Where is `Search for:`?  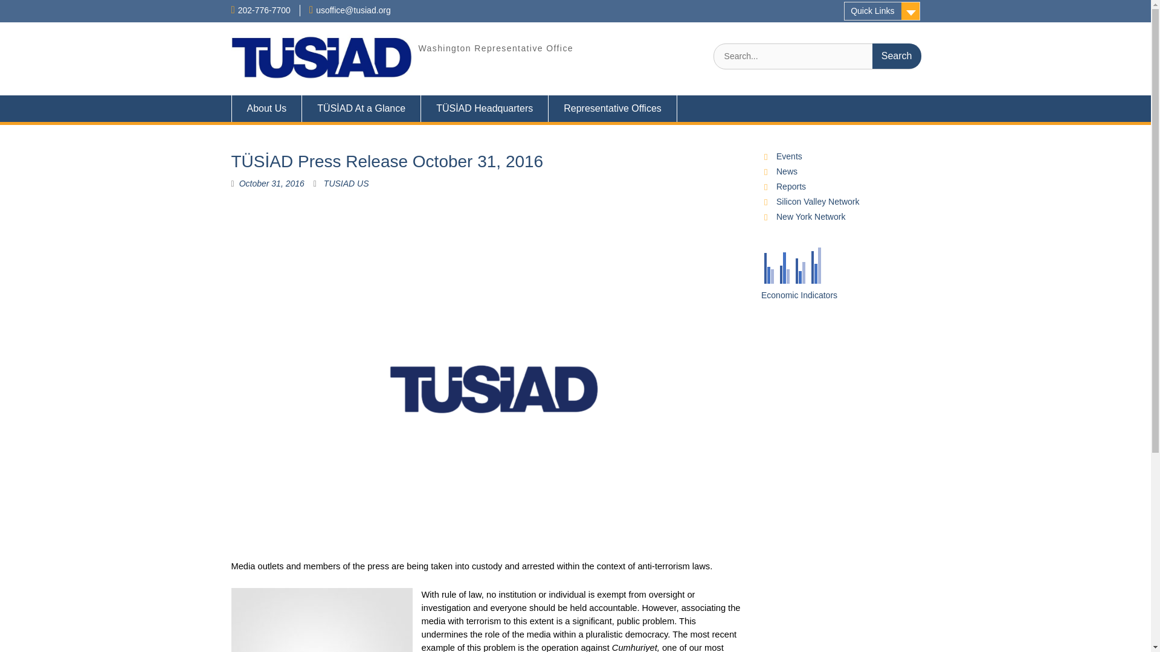
Search for: is located at coordinates (817, 56).